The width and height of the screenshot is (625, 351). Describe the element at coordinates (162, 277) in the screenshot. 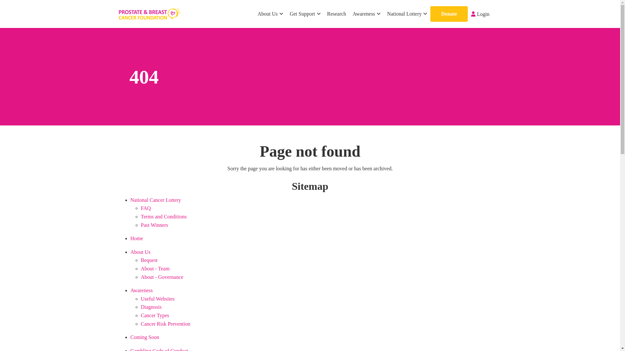

I see `About - Governance` at that location.